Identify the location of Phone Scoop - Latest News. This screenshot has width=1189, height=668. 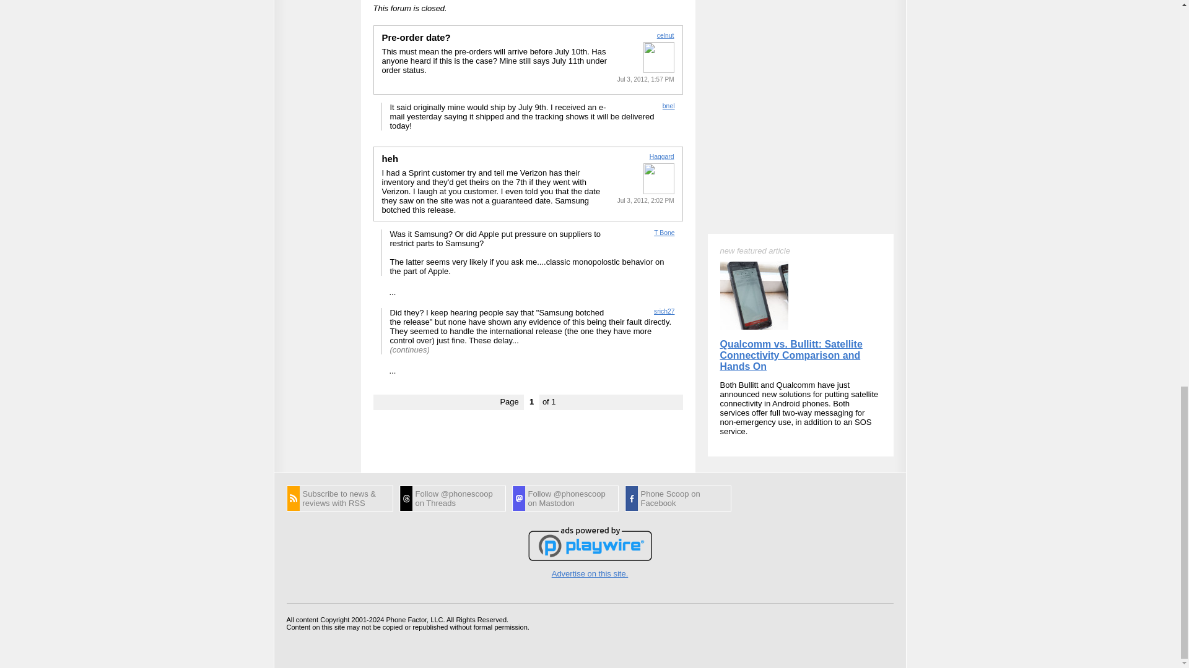
(339, 499).